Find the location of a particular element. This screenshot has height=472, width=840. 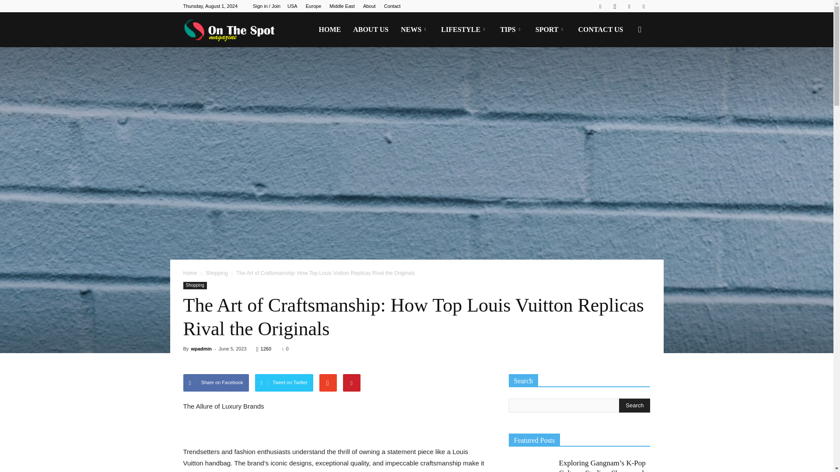

USA is located at coordinates (292, 6).